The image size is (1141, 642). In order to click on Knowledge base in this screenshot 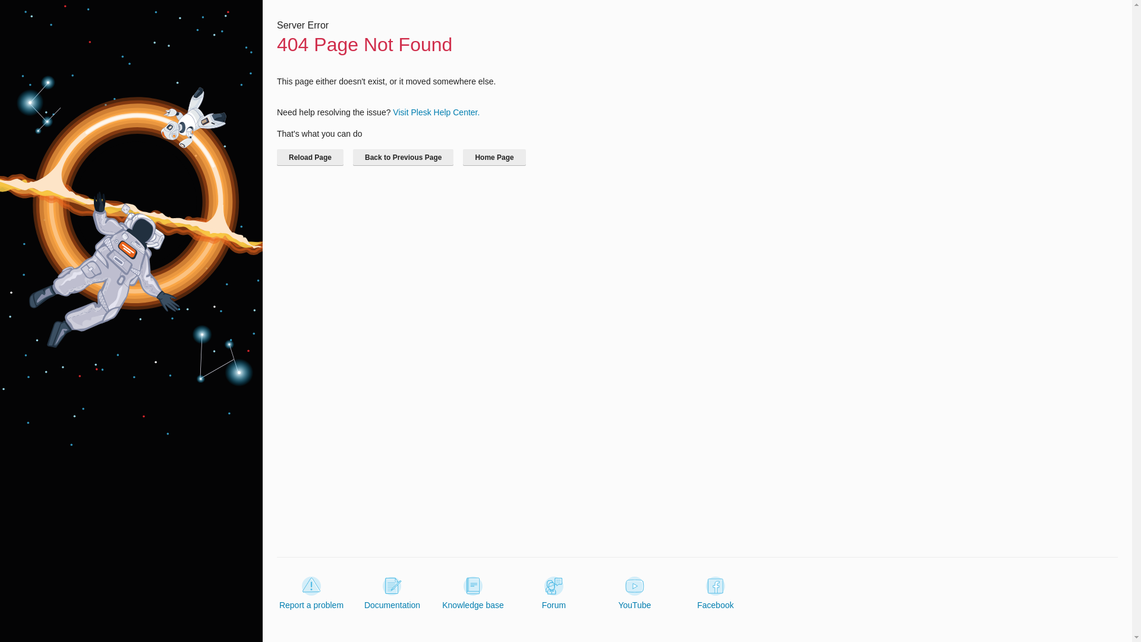, I will do `click(473, 593)`.